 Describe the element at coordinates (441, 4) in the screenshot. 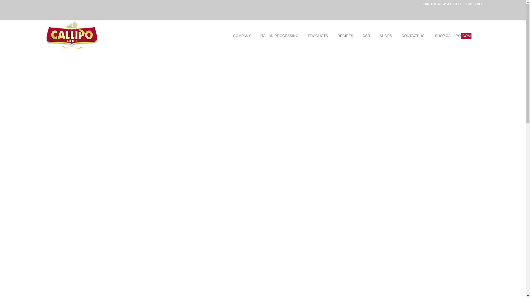

I see `JOIN THE NEWSLETTER` at that location.